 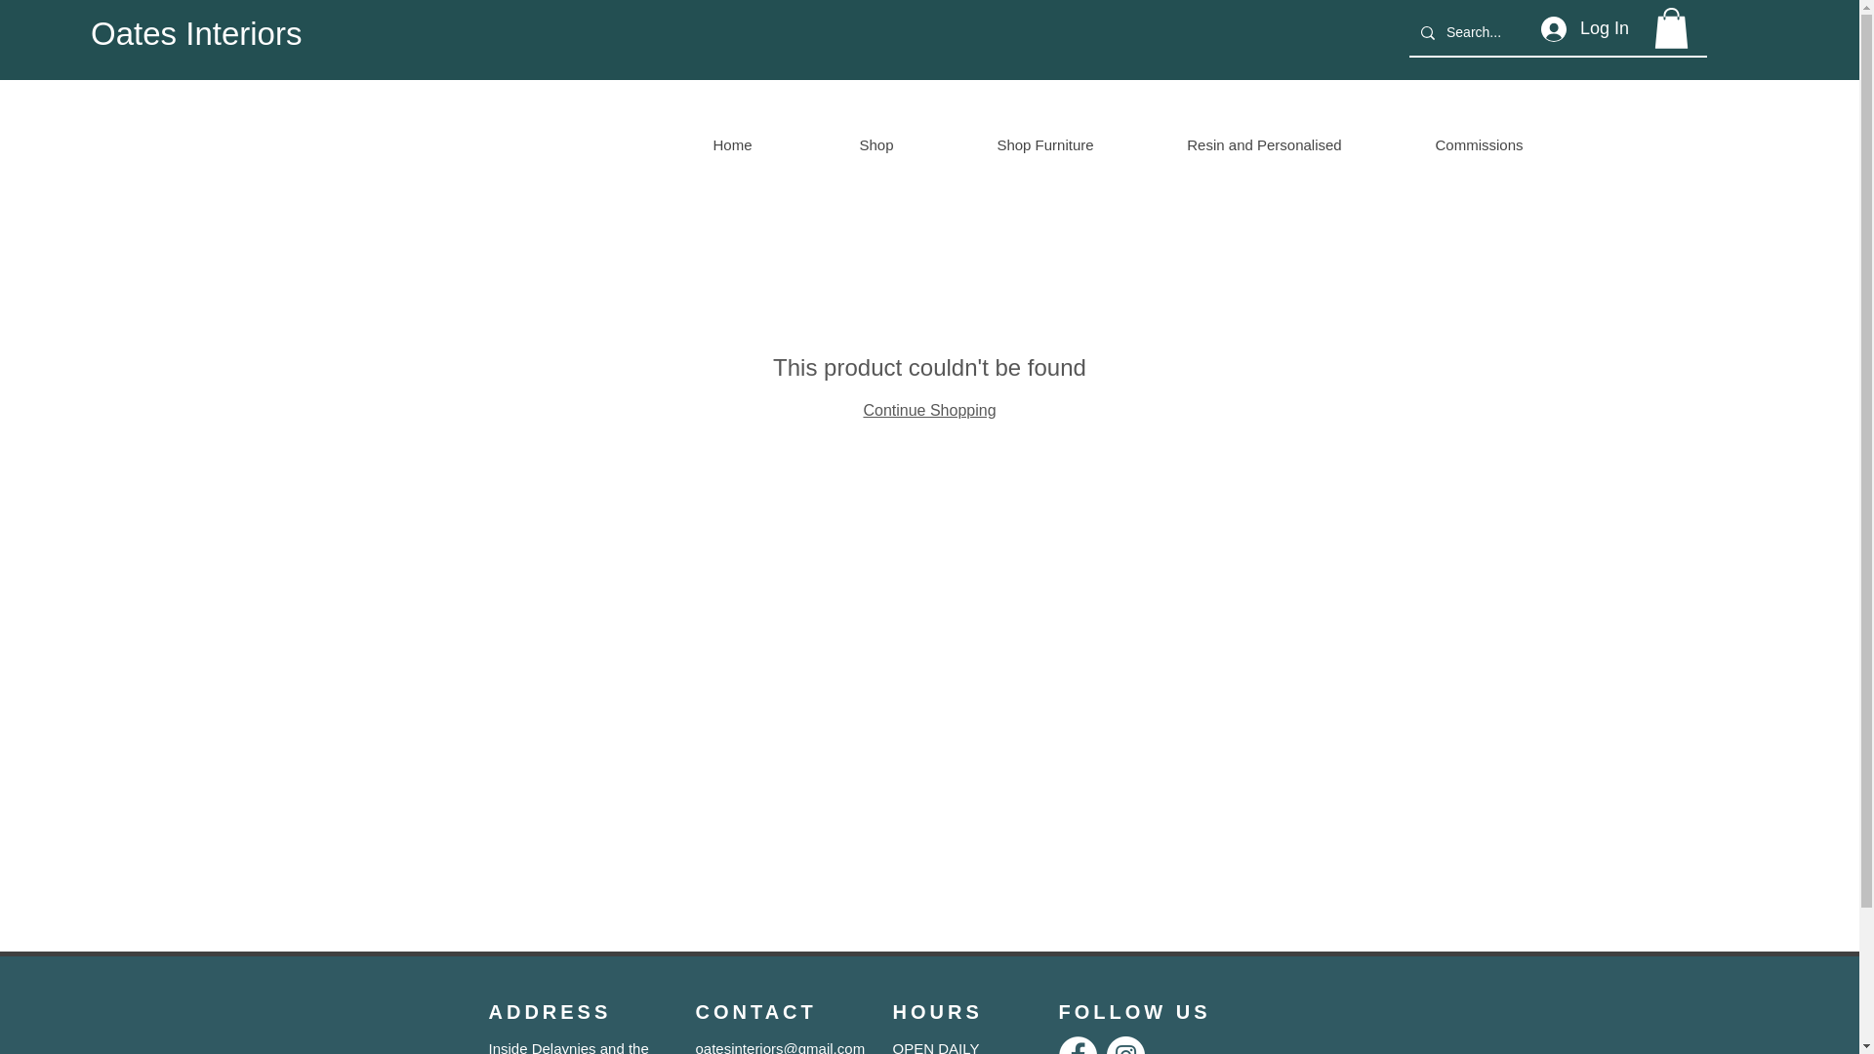 What do you see at coordinates (1585, 28) in the screenshot?
I see `Log In` at bounding box center [1585, 28].